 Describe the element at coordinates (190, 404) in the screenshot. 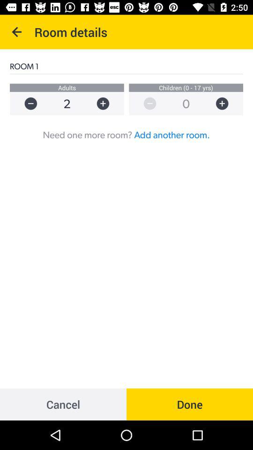

I see `click the done at the bottom right corner` at that location.